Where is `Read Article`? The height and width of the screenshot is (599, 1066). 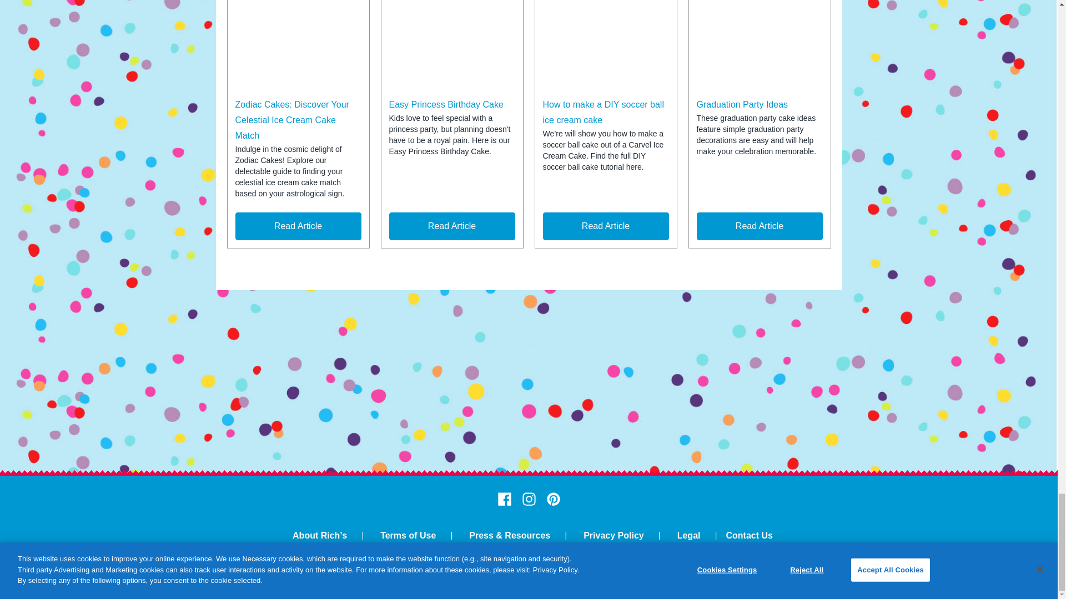 Read Article is located at coordinates (298, 226).